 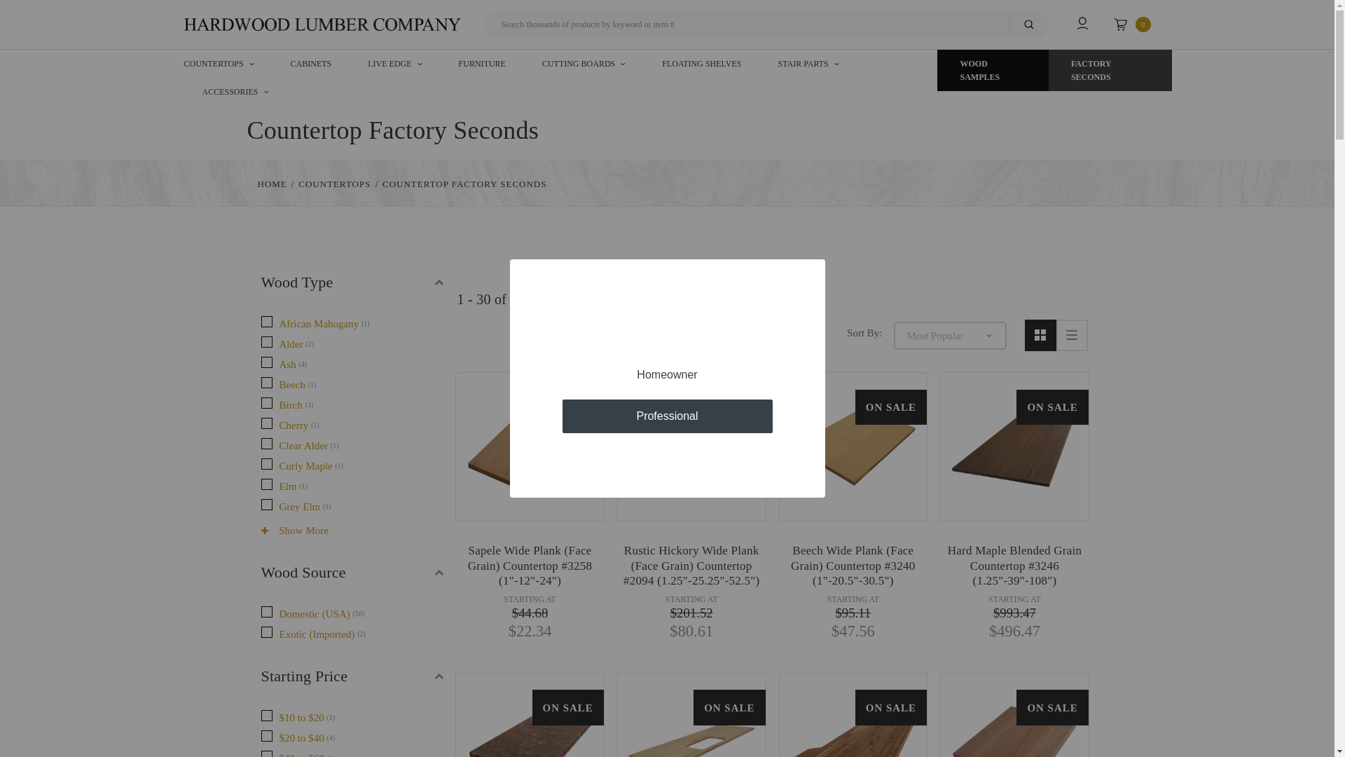 What do you see at coordinates (502, 88) in the screenshot?
I see `VIEW MORE DETAILS!` at bounding box center [502, 88].